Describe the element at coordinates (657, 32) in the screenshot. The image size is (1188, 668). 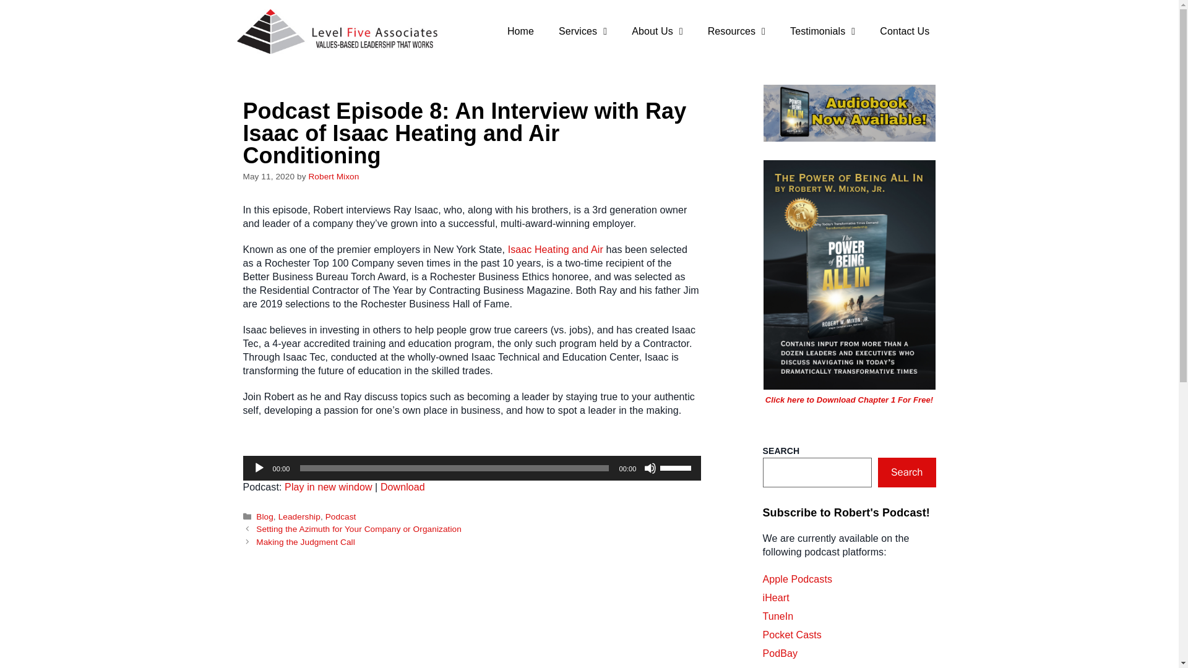
I see `About Us` at that location.